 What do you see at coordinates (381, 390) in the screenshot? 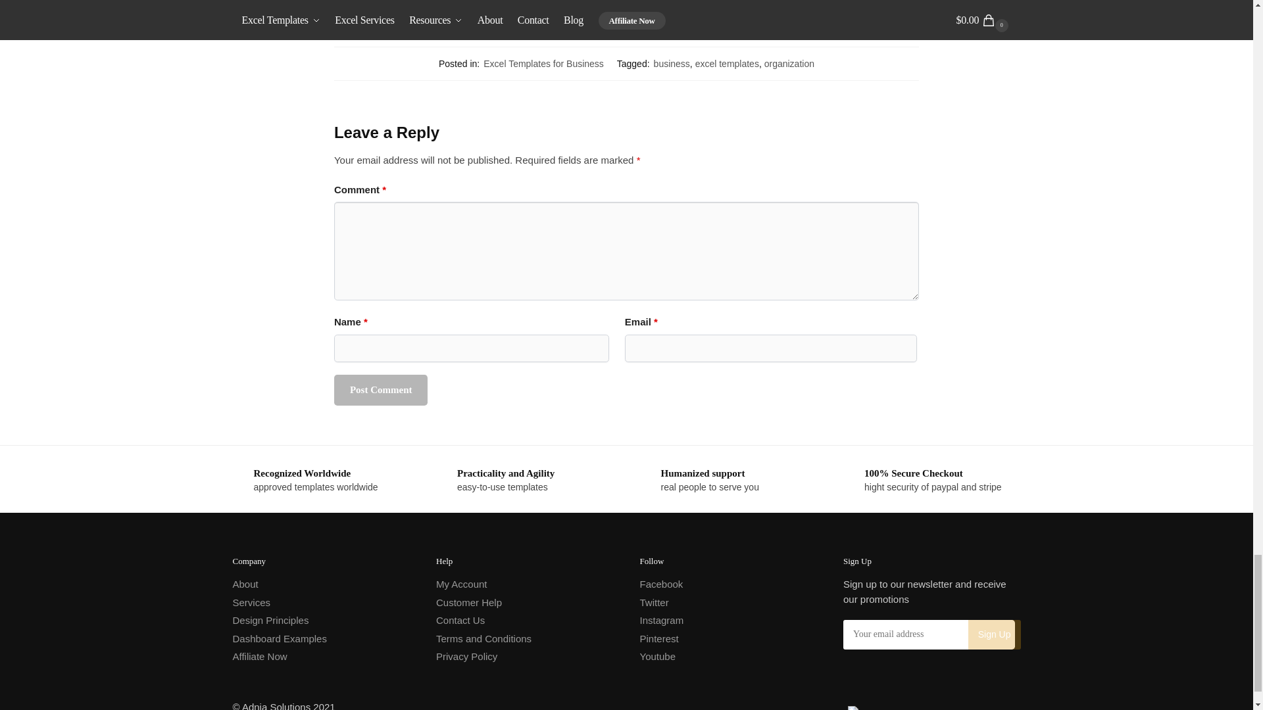
I see `Post Comment` at bounding box center [381, 390].